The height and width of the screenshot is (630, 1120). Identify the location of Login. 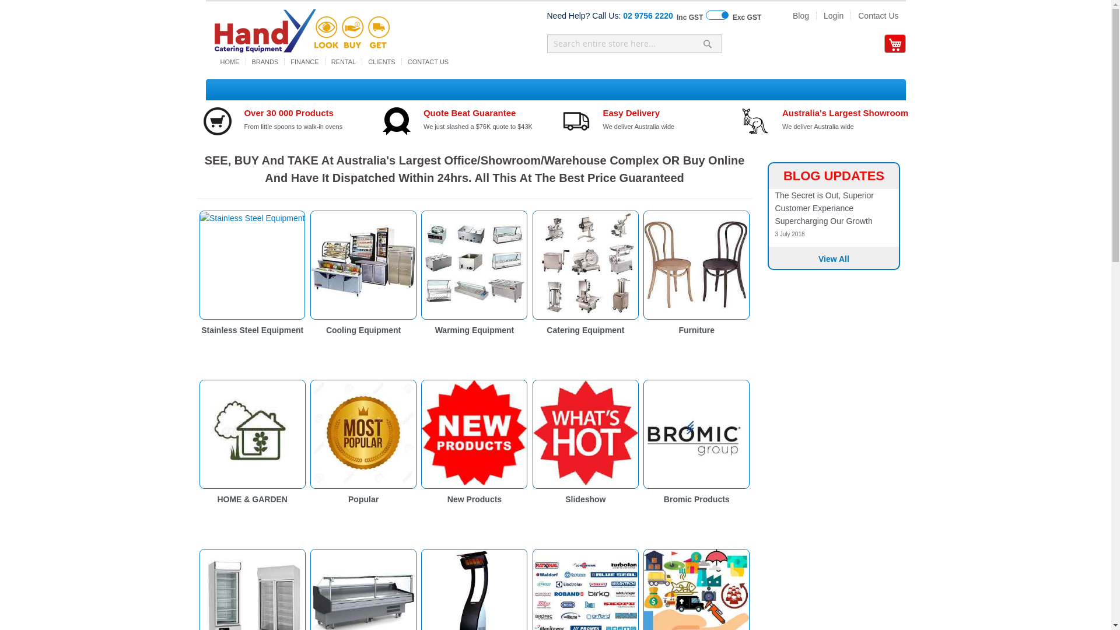
(834, 16).